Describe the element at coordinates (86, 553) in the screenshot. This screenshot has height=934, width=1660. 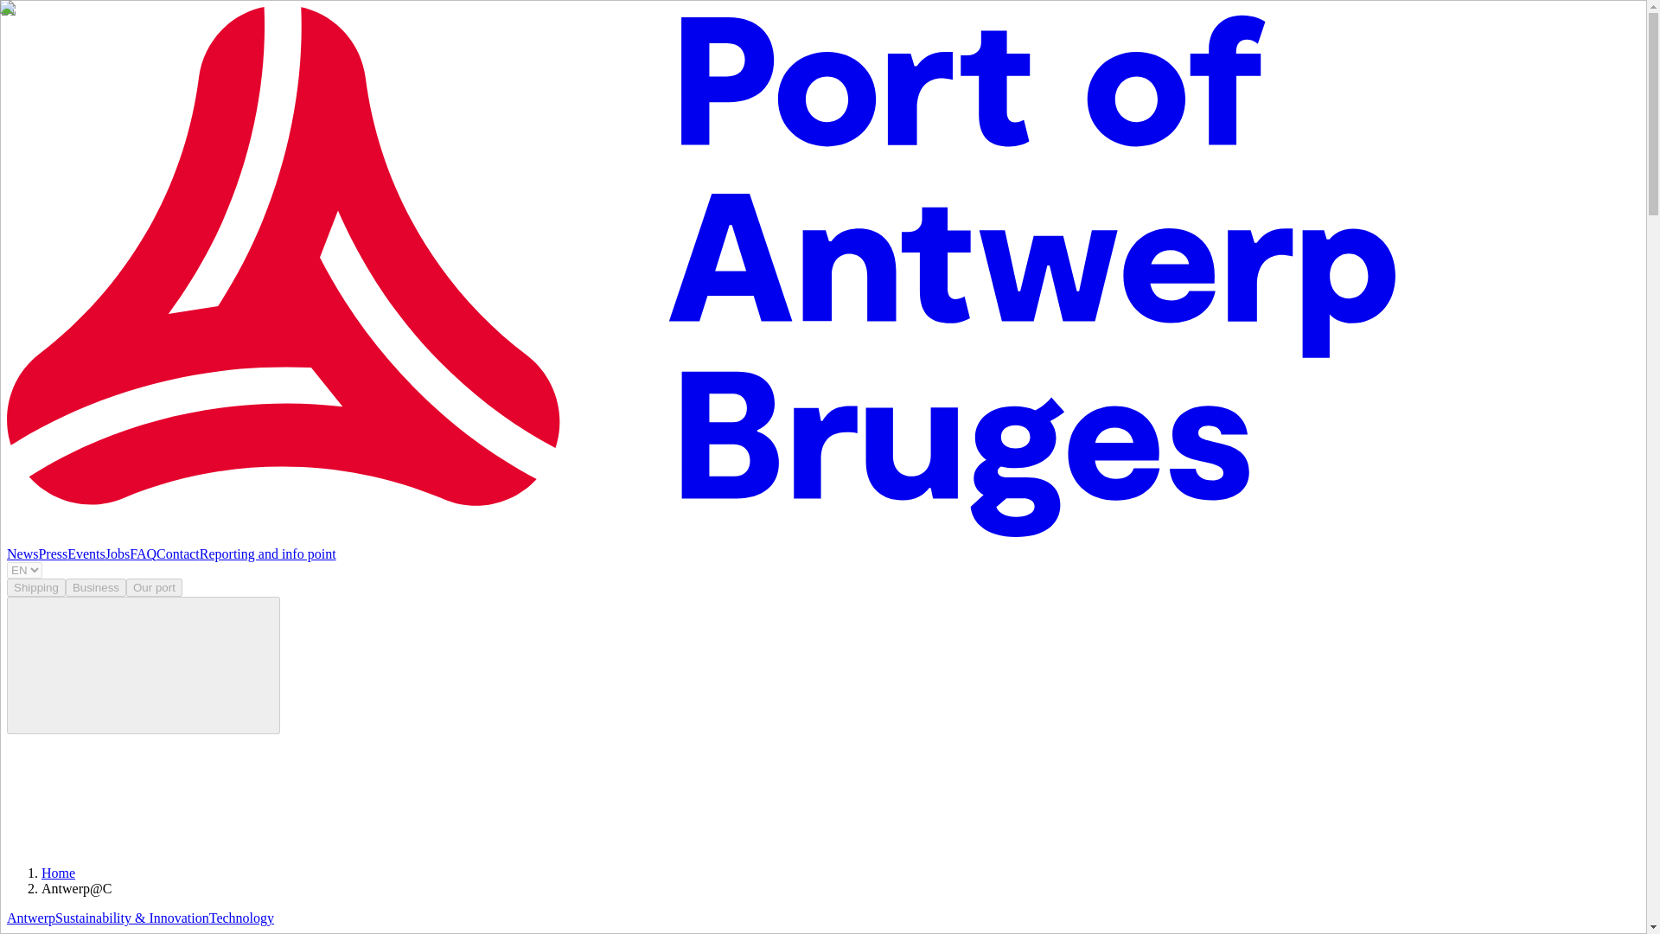
I see `Events` at that location.